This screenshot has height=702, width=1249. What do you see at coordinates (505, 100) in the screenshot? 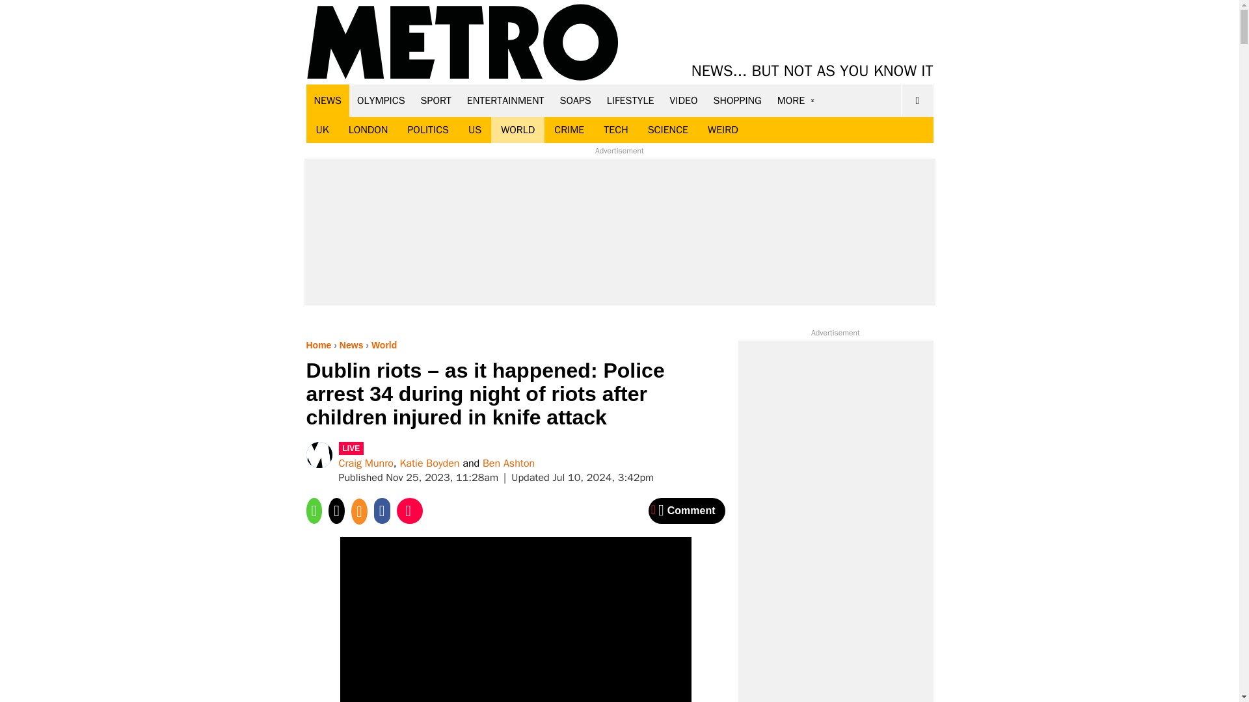
I see `ENTERTAINMENT` at bounding box center [505, 100].